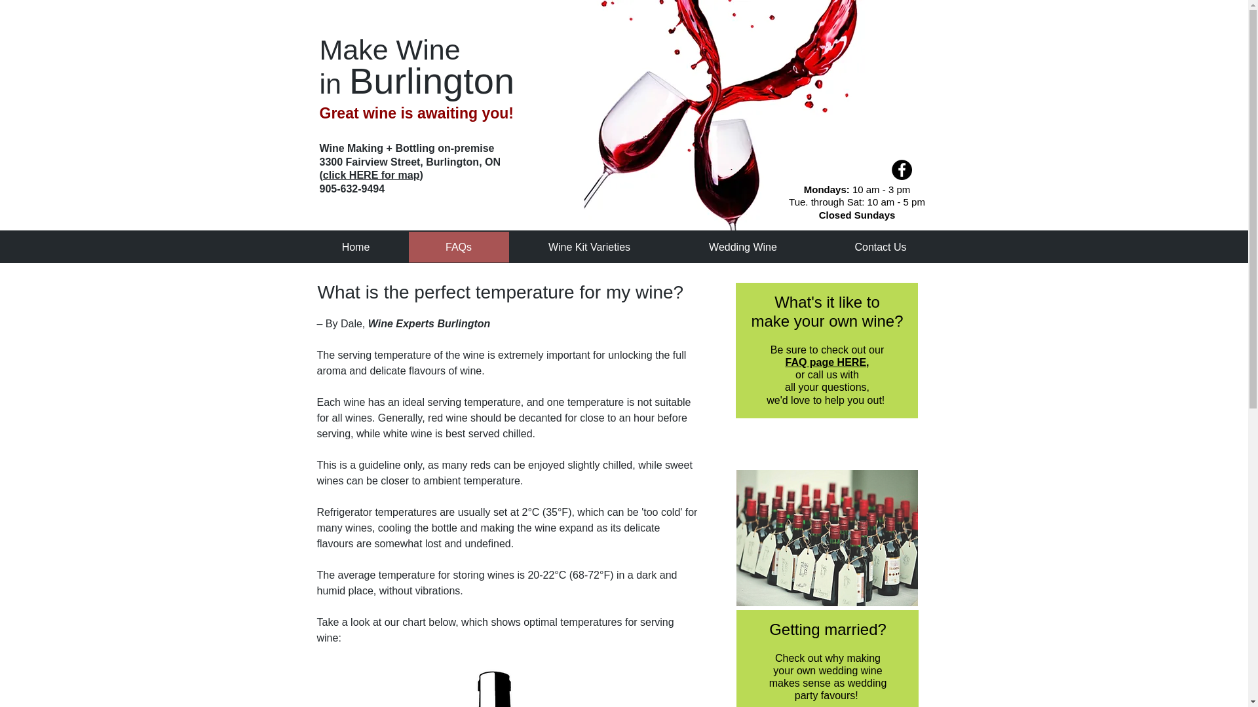 The height and width of the screenshot is (707, 1258). I want to click on Home, so click(355, 247).